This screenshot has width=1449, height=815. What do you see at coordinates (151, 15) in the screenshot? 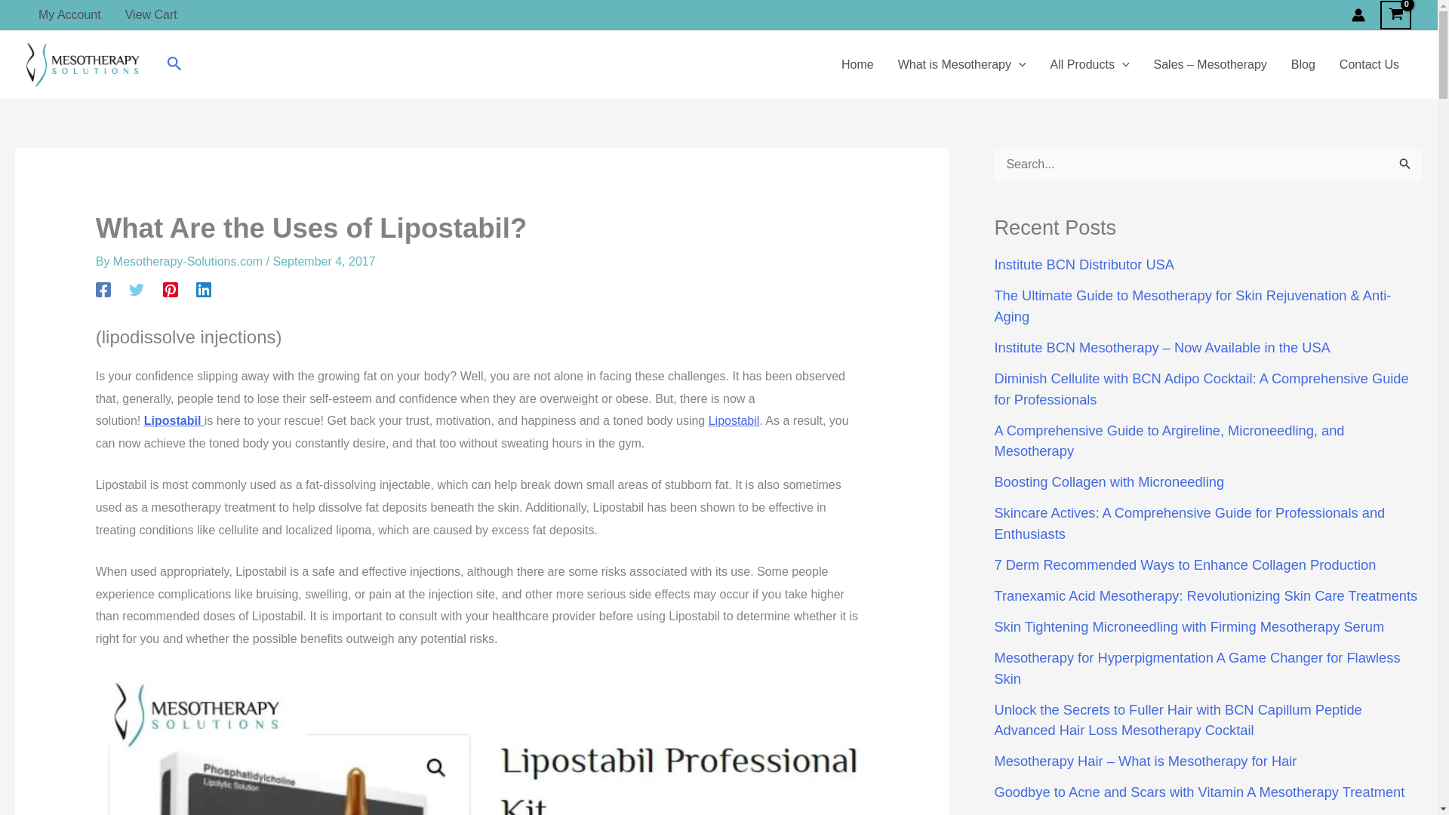
I see `View Cart` at bounding box center [151, 15].